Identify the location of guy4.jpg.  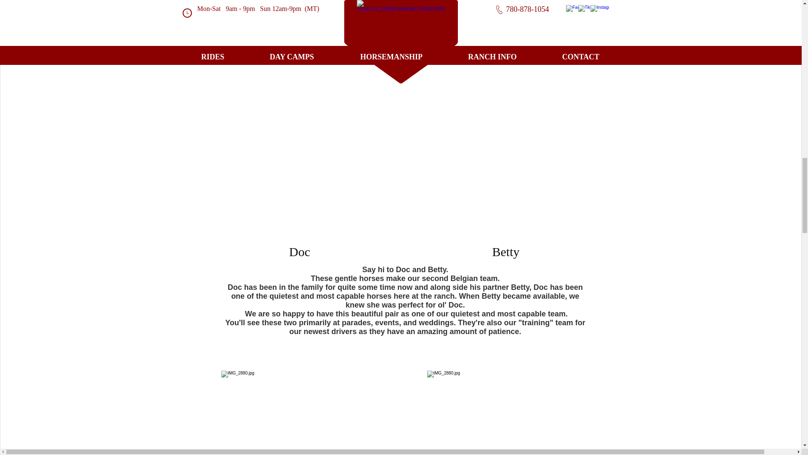
(506, 129).